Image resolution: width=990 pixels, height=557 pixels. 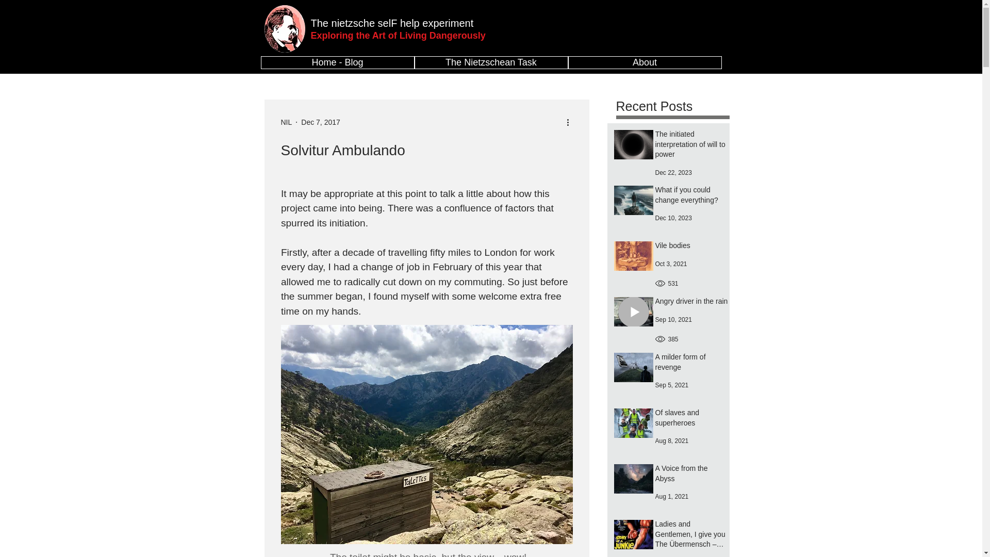 What do you see at coordinates (321, 122) in the screenshot?
I see `Dec 7, 2017` at bounding box center [321, 122].